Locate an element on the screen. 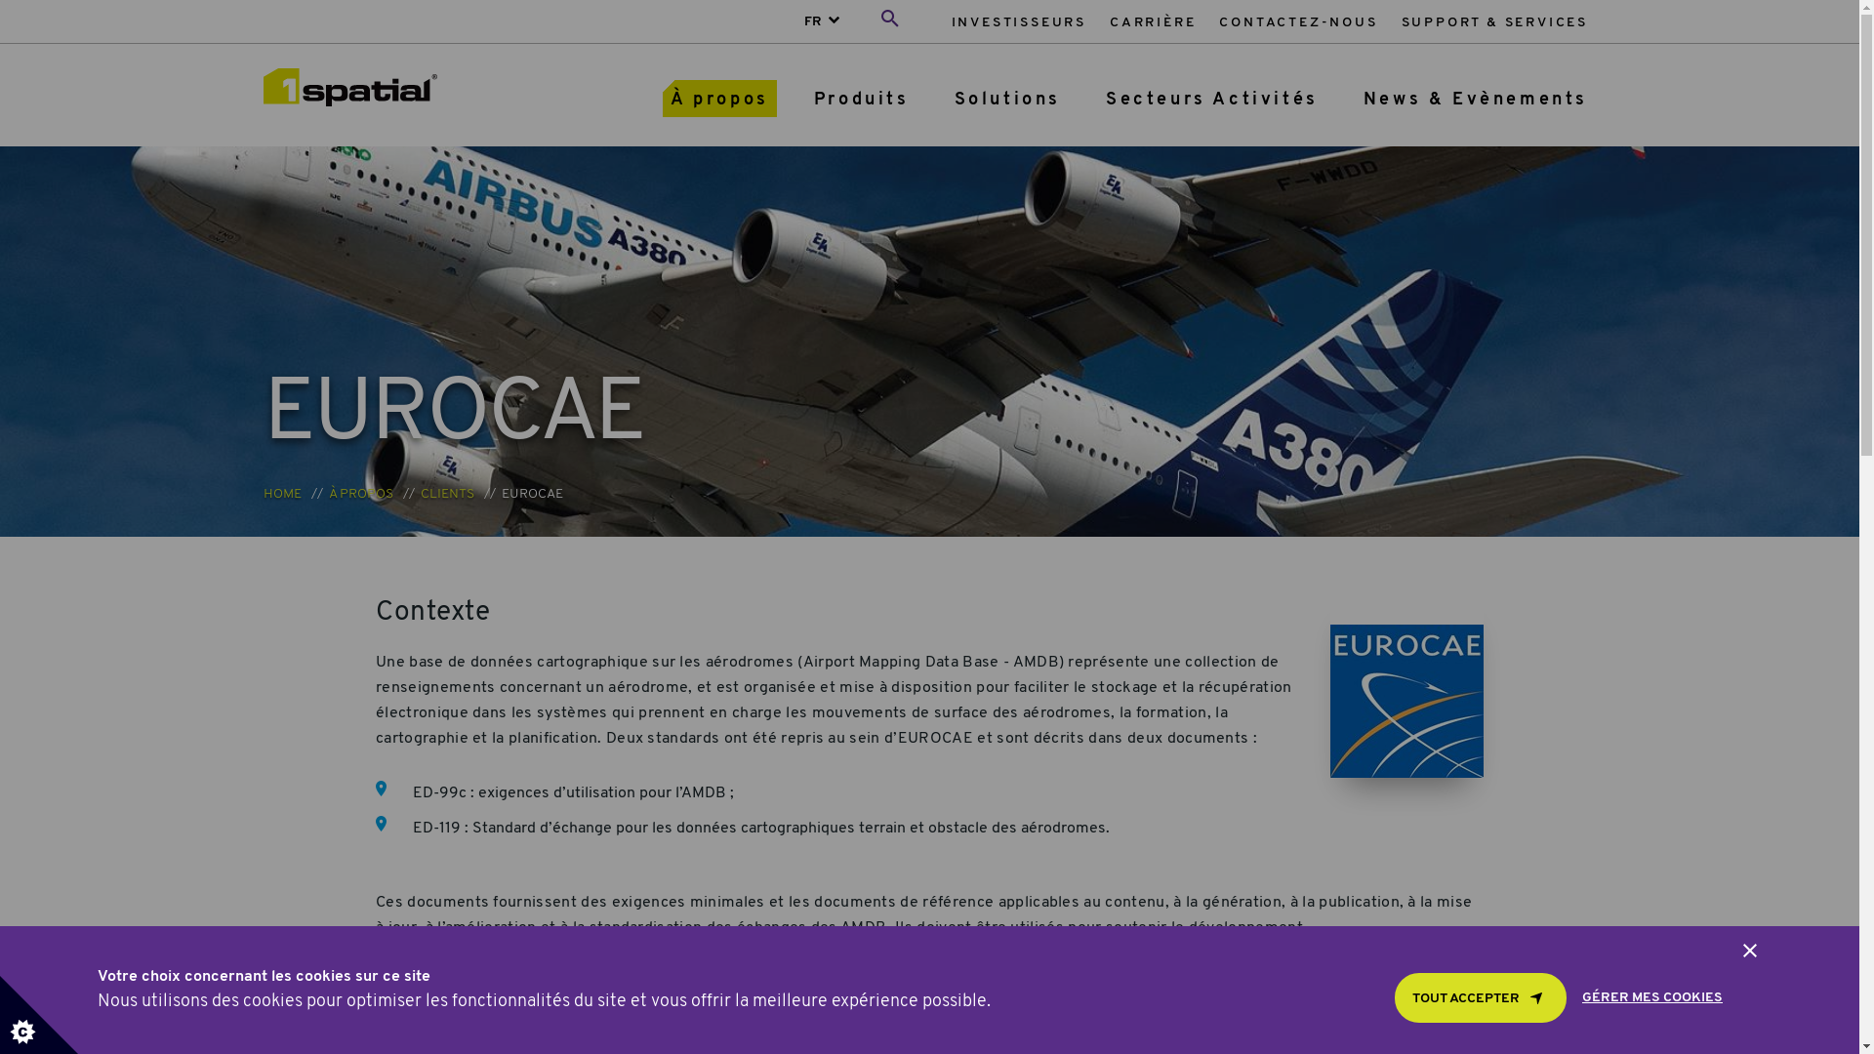 Image resolution: width=1874 pixels, height=1054 pixels. TOUT ACCEPTER is located at coordinates (1481, 997).